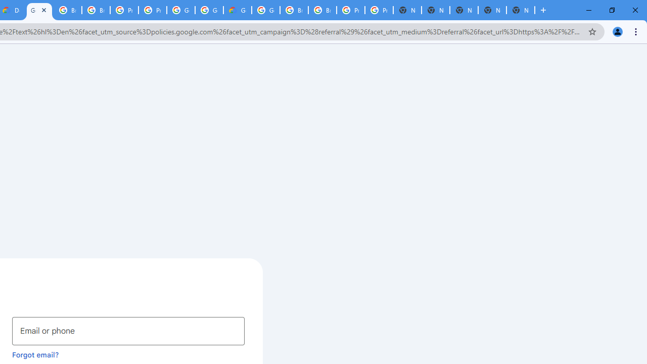 The width and height of the screenshot is (647, 364). Describe the element at coordinates (209, 10) in the screenshot. I see `Google Cloud Platform` at that location.